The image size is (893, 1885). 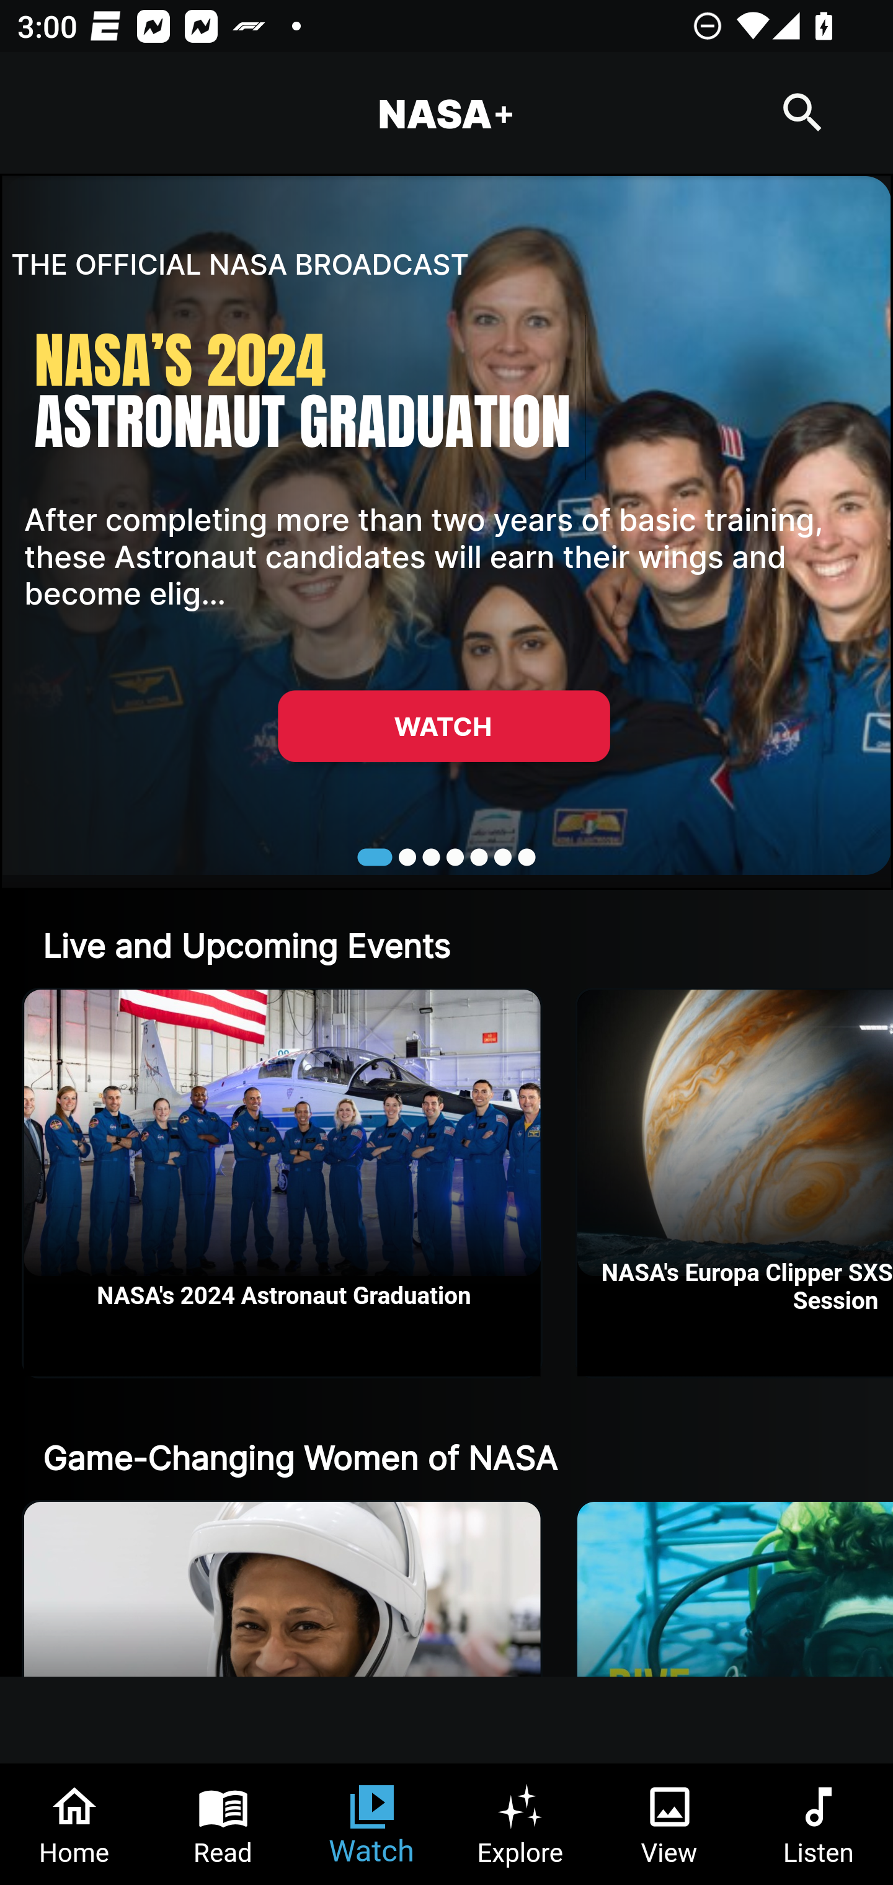 I want to click on Explore
Tab 4 of 6, so click(x=521, y=1824).